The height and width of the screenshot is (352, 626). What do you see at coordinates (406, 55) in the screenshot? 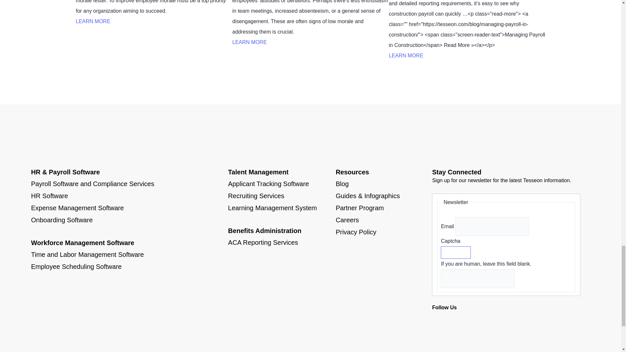
I see `Managing Payroll in Construction` at bounding box center [406, 55].